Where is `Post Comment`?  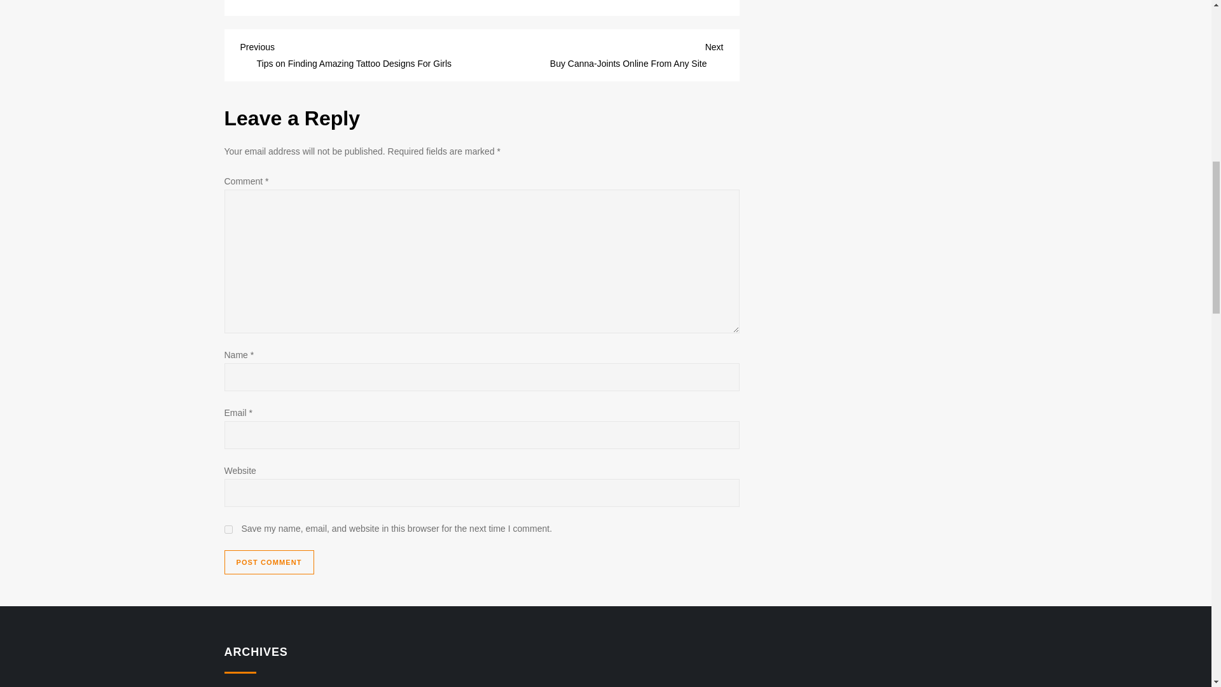 Post Comment is located at coordinates (603, 53).